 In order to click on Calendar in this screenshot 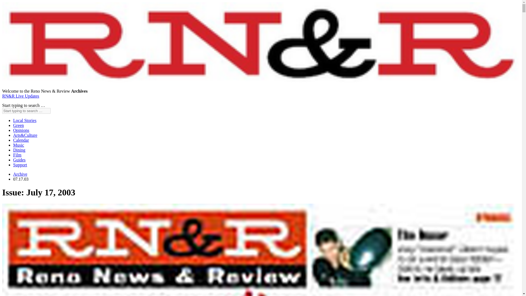, I will do `click(21, 140)`.